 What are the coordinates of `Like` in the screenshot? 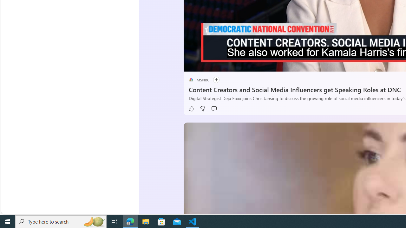 It's located at (191, 109).